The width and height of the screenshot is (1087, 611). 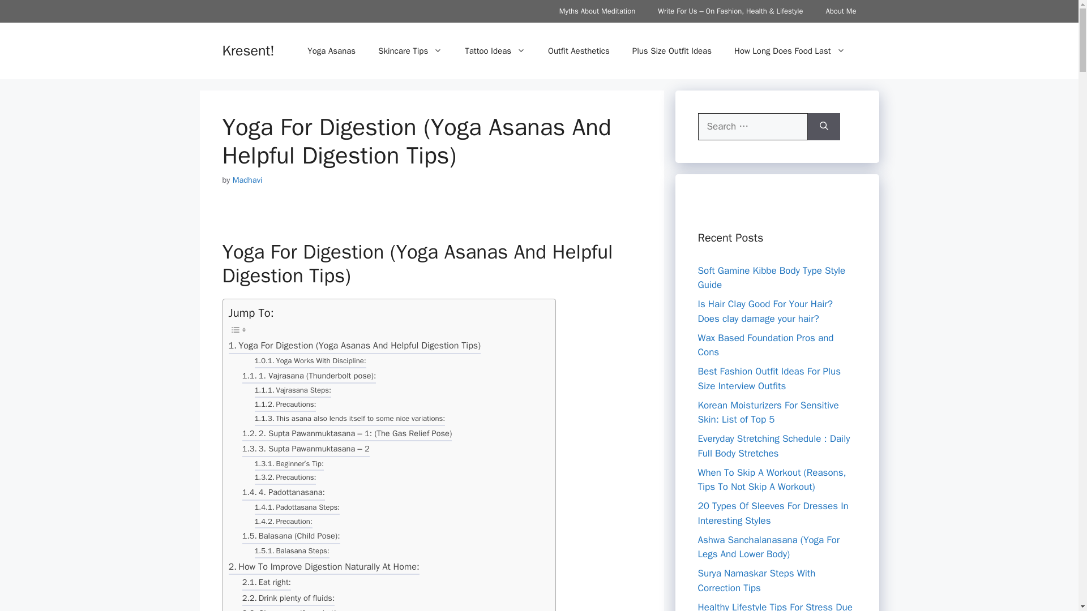 What do you see at coordinates (293, 391) in the screenshot?
I see `Vajrasana Steps:` at bounding box center [293, 391].